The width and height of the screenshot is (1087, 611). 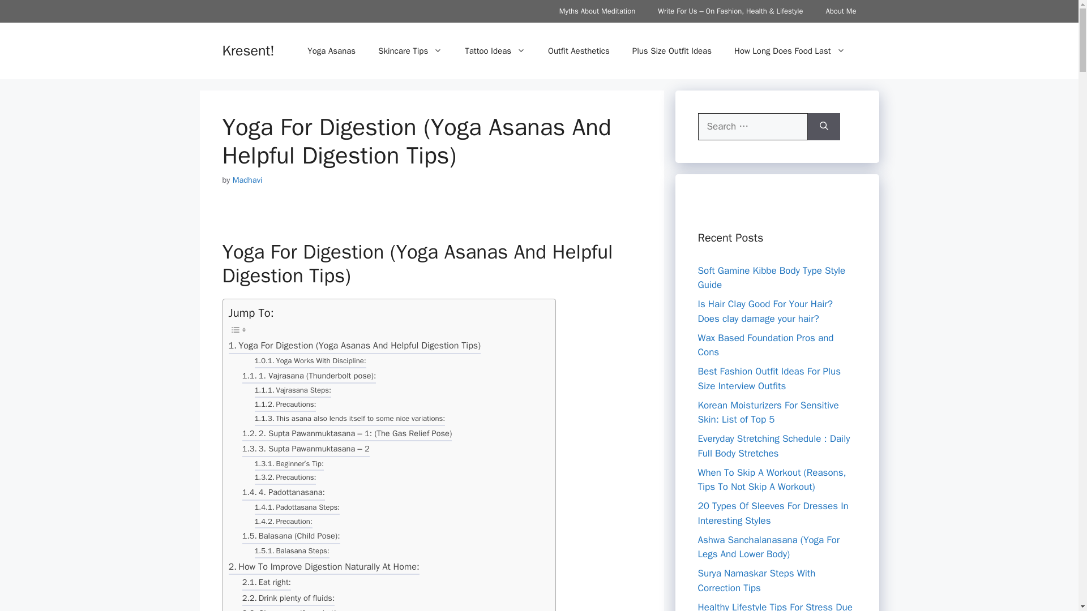 What do you see at coordinates (293, 391) in the screenshot?
I see `Vajrasana Steps:` at bounding box center [293, 391].